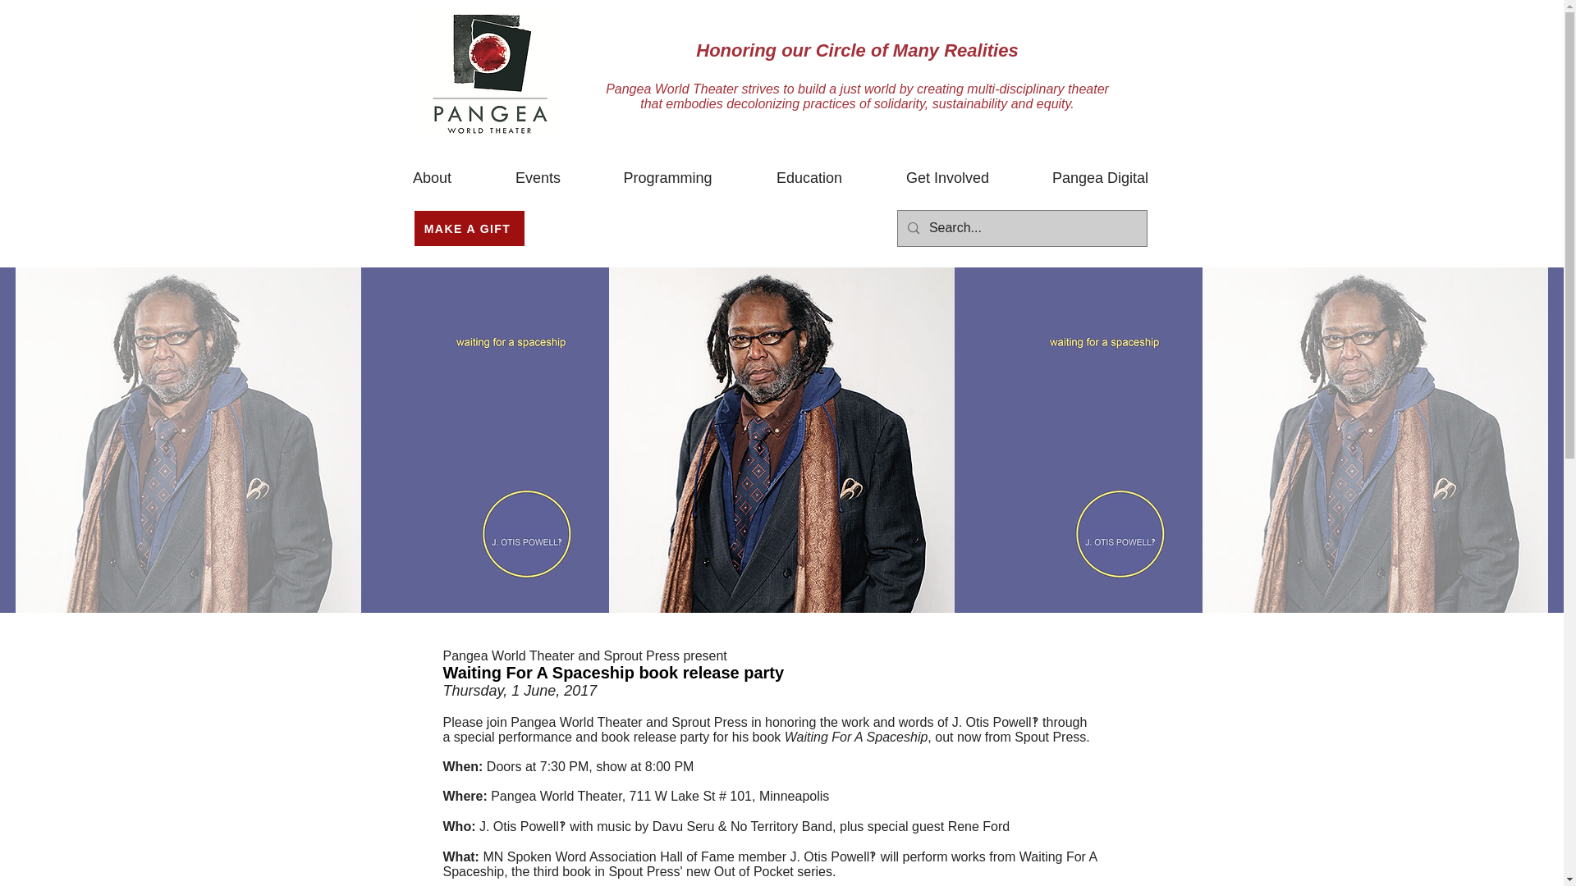  What do you see at coordinates (537, 178) in the screenshot?
I see `Events` at bounding box center [537, 178].